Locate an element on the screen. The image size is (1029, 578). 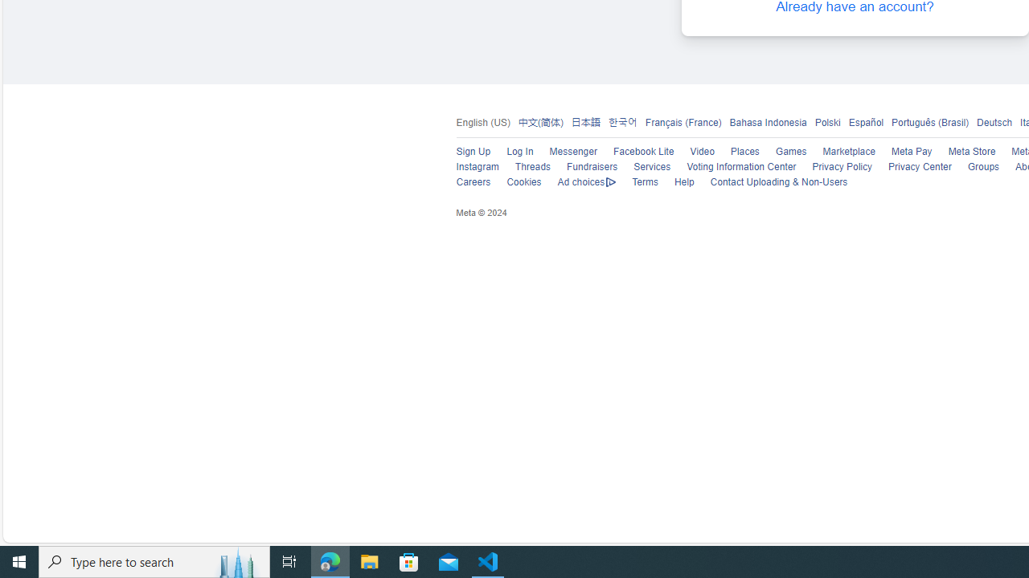
Terms is located at coordinates (637, 183).